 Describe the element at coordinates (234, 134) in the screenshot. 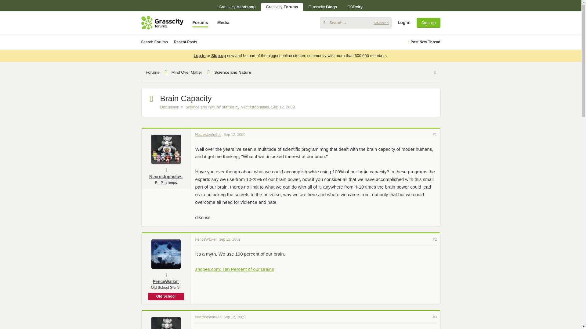

I see `Permalink` at that location.